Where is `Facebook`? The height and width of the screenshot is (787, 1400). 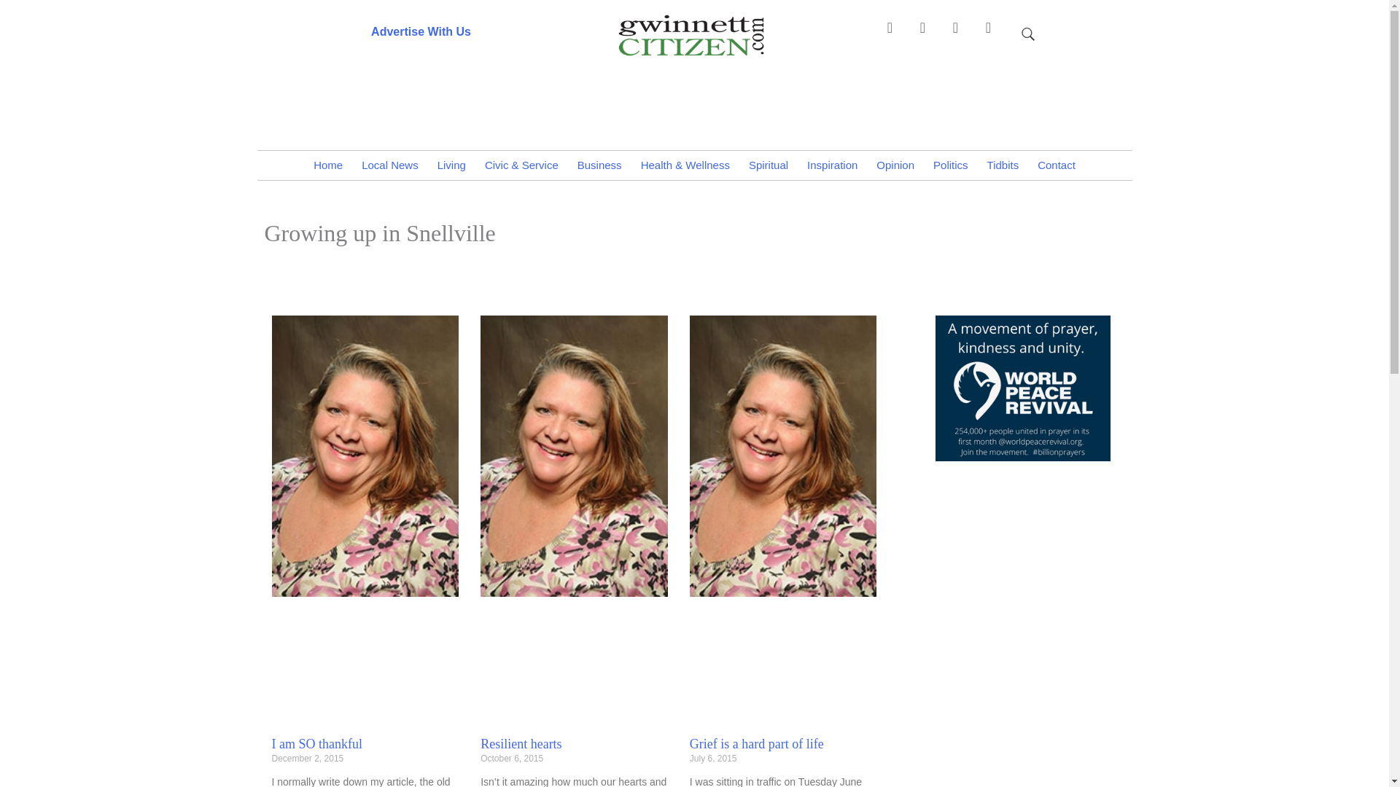
Facebook is located at coordinates (896, 35).